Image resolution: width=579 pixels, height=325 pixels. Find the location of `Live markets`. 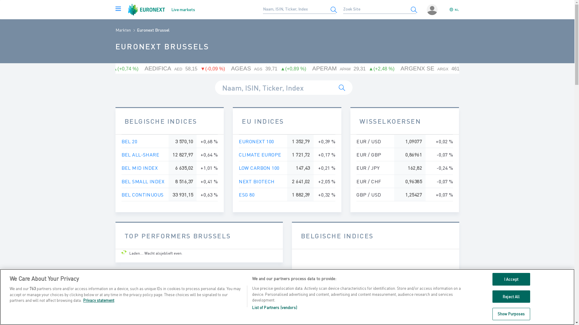

Live markets is located at coordinates (161, 10).